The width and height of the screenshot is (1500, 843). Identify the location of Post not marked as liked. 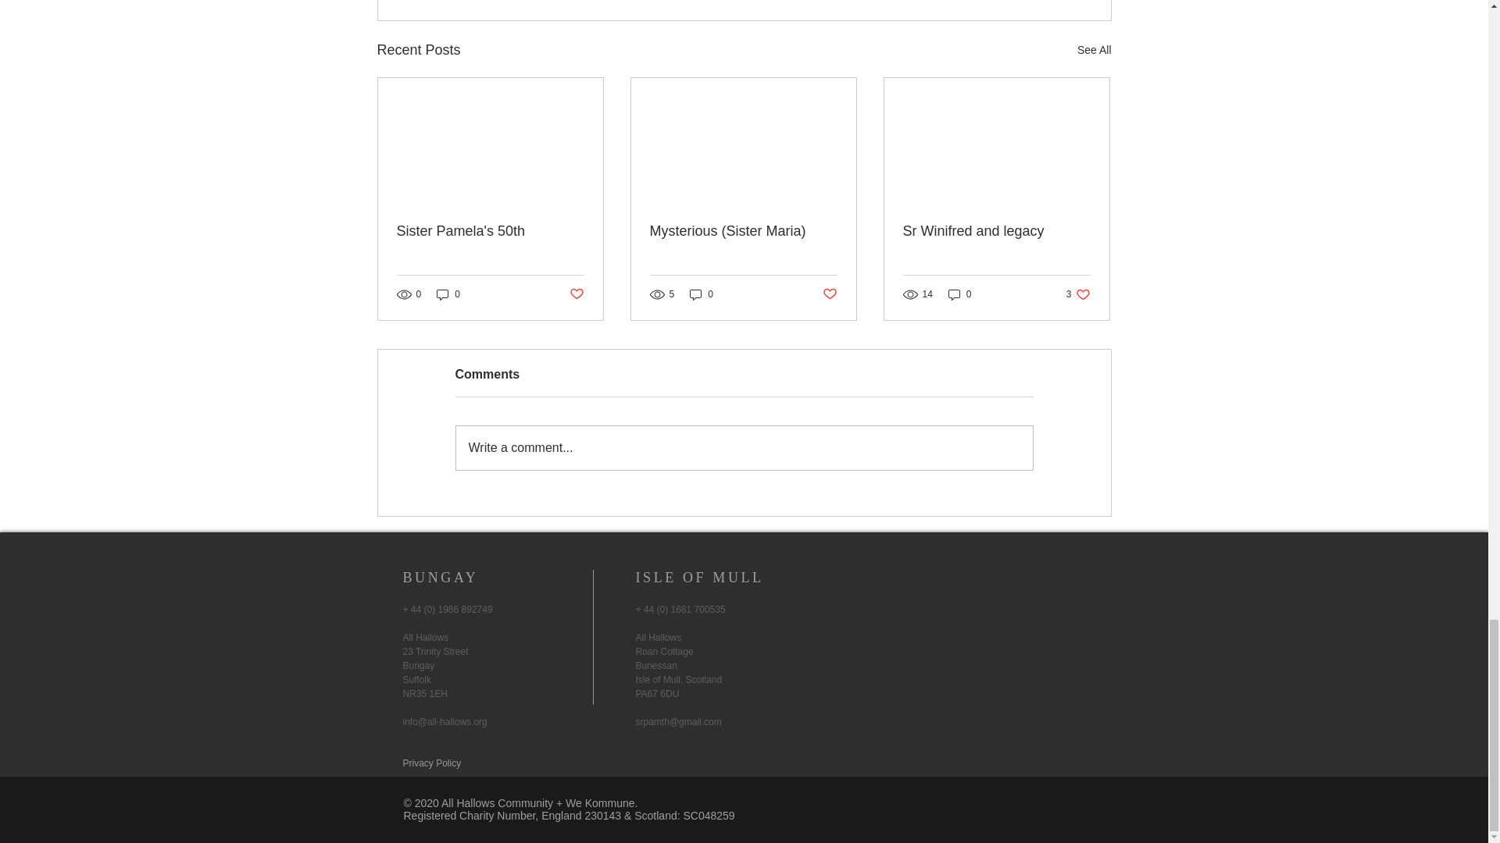
(830, 294).